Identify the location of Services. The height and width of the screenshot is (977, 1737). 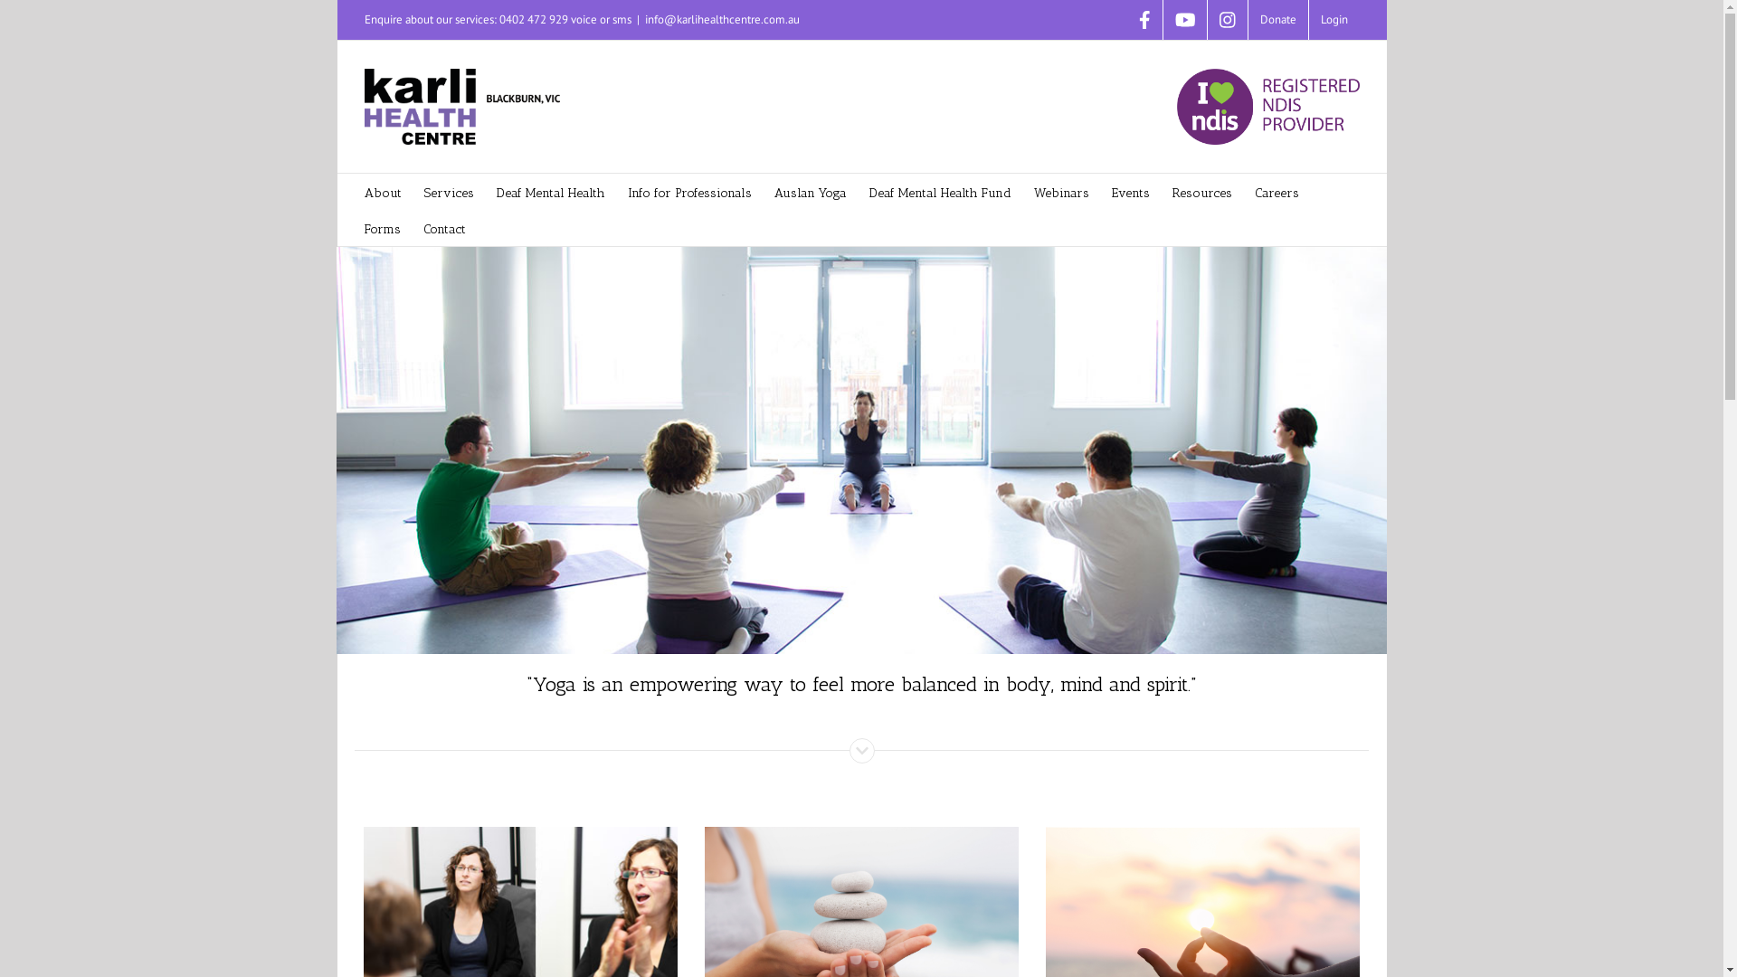
(449, 192).